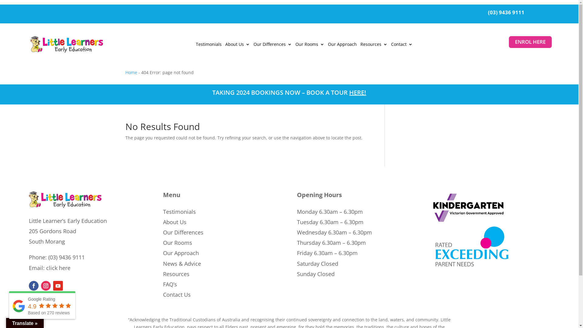 The width and height of the screenshot is (583, 328). What do you see at coordinates (183, 232) in the screenshot?
I see `Our Differences` at bounding box center [183, 232].